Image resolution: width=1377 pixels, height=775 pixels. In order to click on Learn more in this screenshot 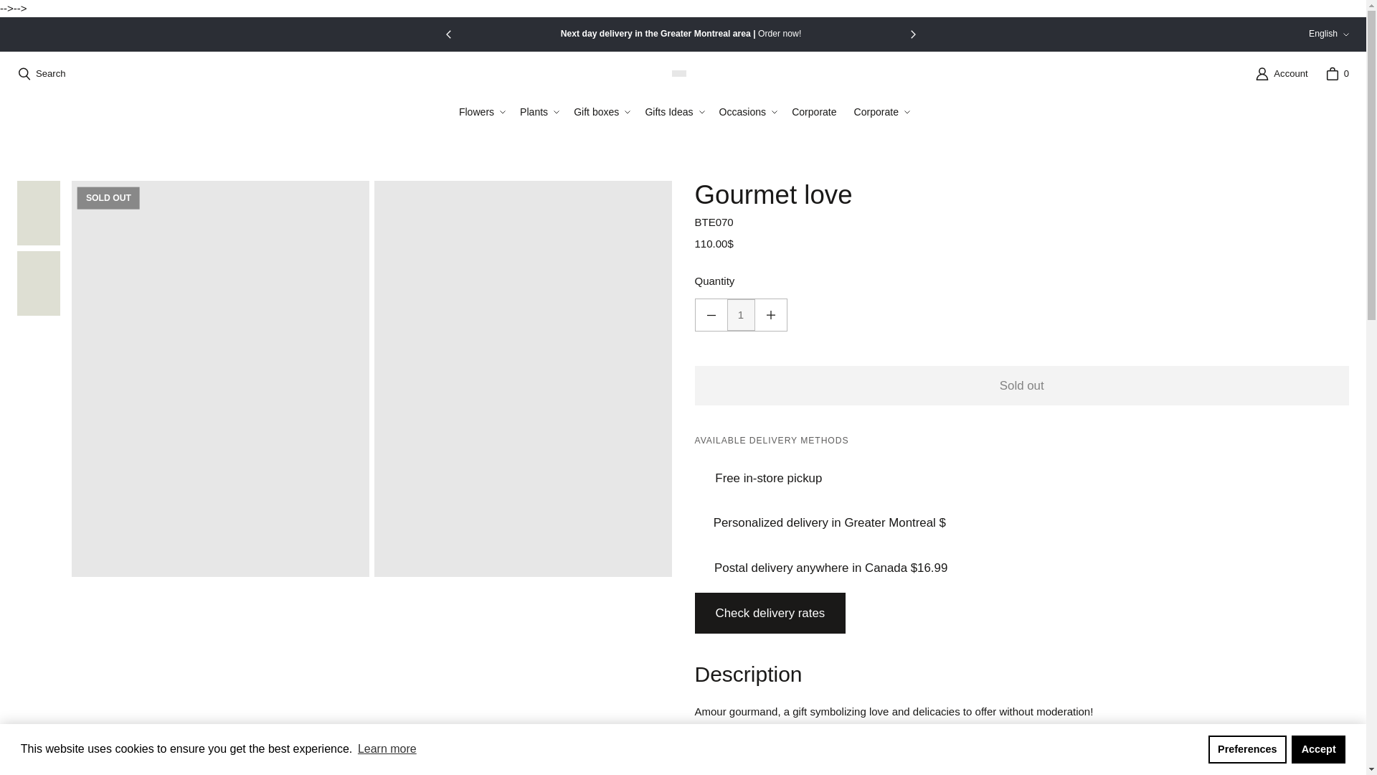, I will do `click(387, 749)`.